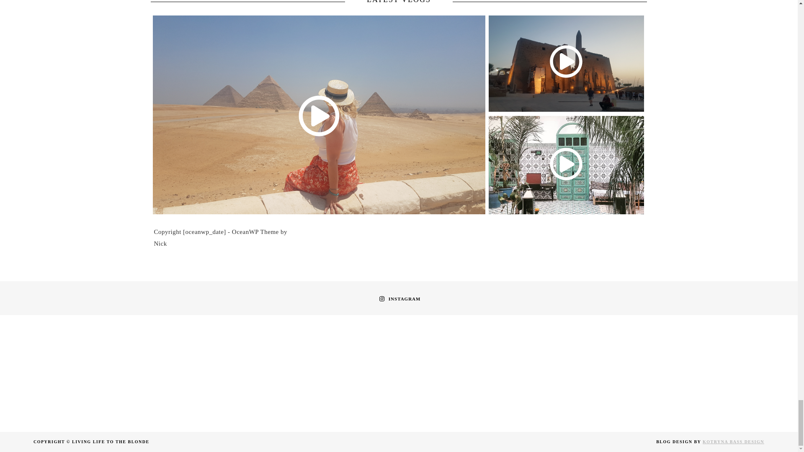  Describe the element at coordinates (399, 298) in the screenshot. I see `INSTAGRAM` at that location.